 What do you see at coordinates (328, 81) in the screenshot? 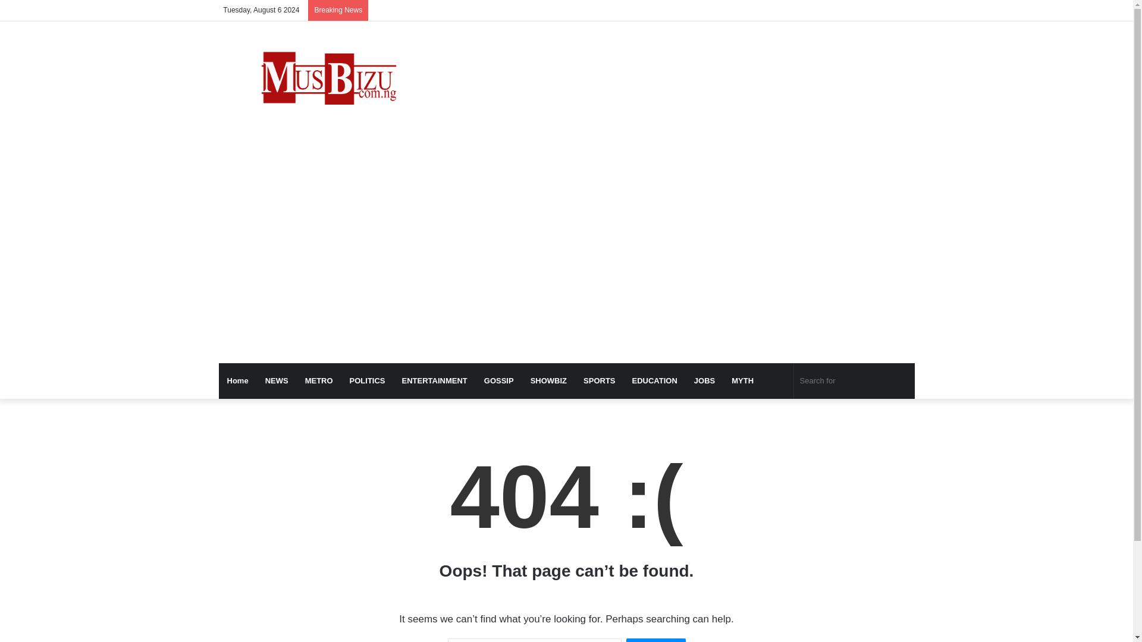
I see `Musbizu` at bounding box center [328, 81].